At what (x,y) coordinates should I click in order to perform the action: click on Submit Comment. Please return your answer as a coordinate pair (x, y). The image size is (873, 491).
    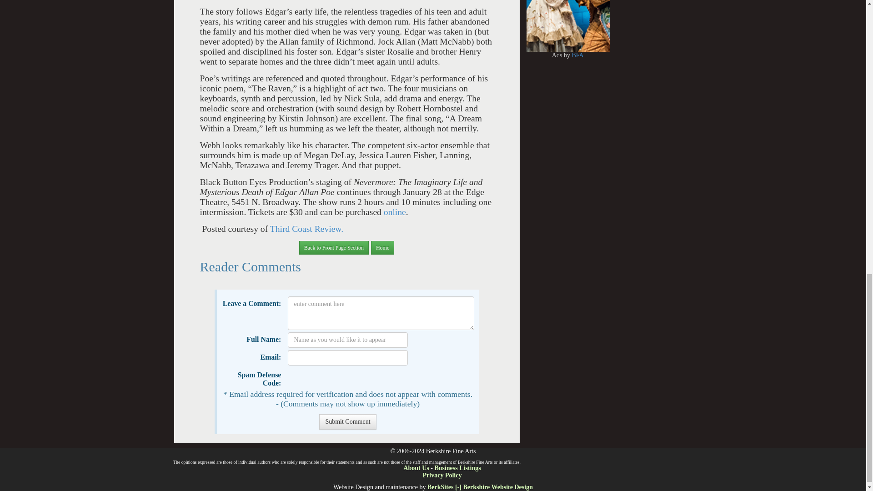
    Looking at the image, I should click on (347, 422).